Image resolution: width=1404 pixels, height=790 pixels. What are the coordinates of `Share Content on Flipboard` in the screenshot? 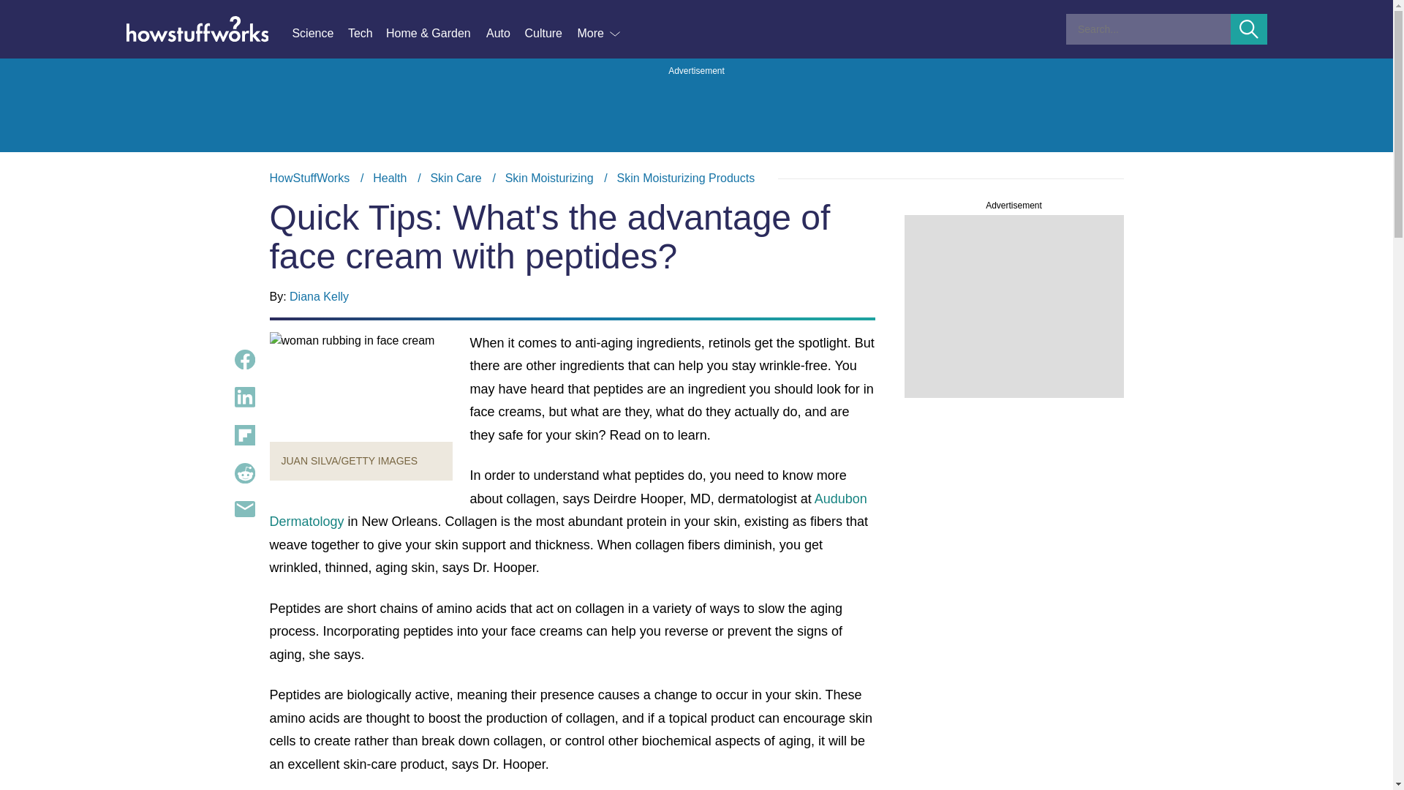 It's located at (244, 435).